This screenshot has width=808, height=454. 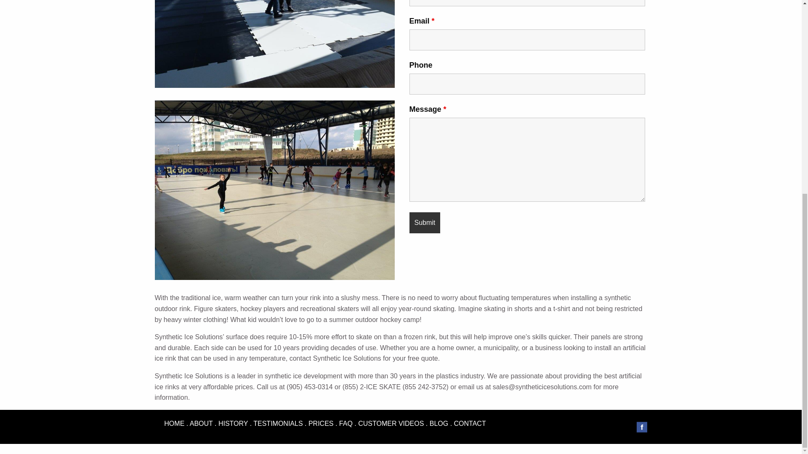 What do you see at coordinates (233, 424) in the screenshot?
I see `HISTORY` at bounding box center [233, 424].